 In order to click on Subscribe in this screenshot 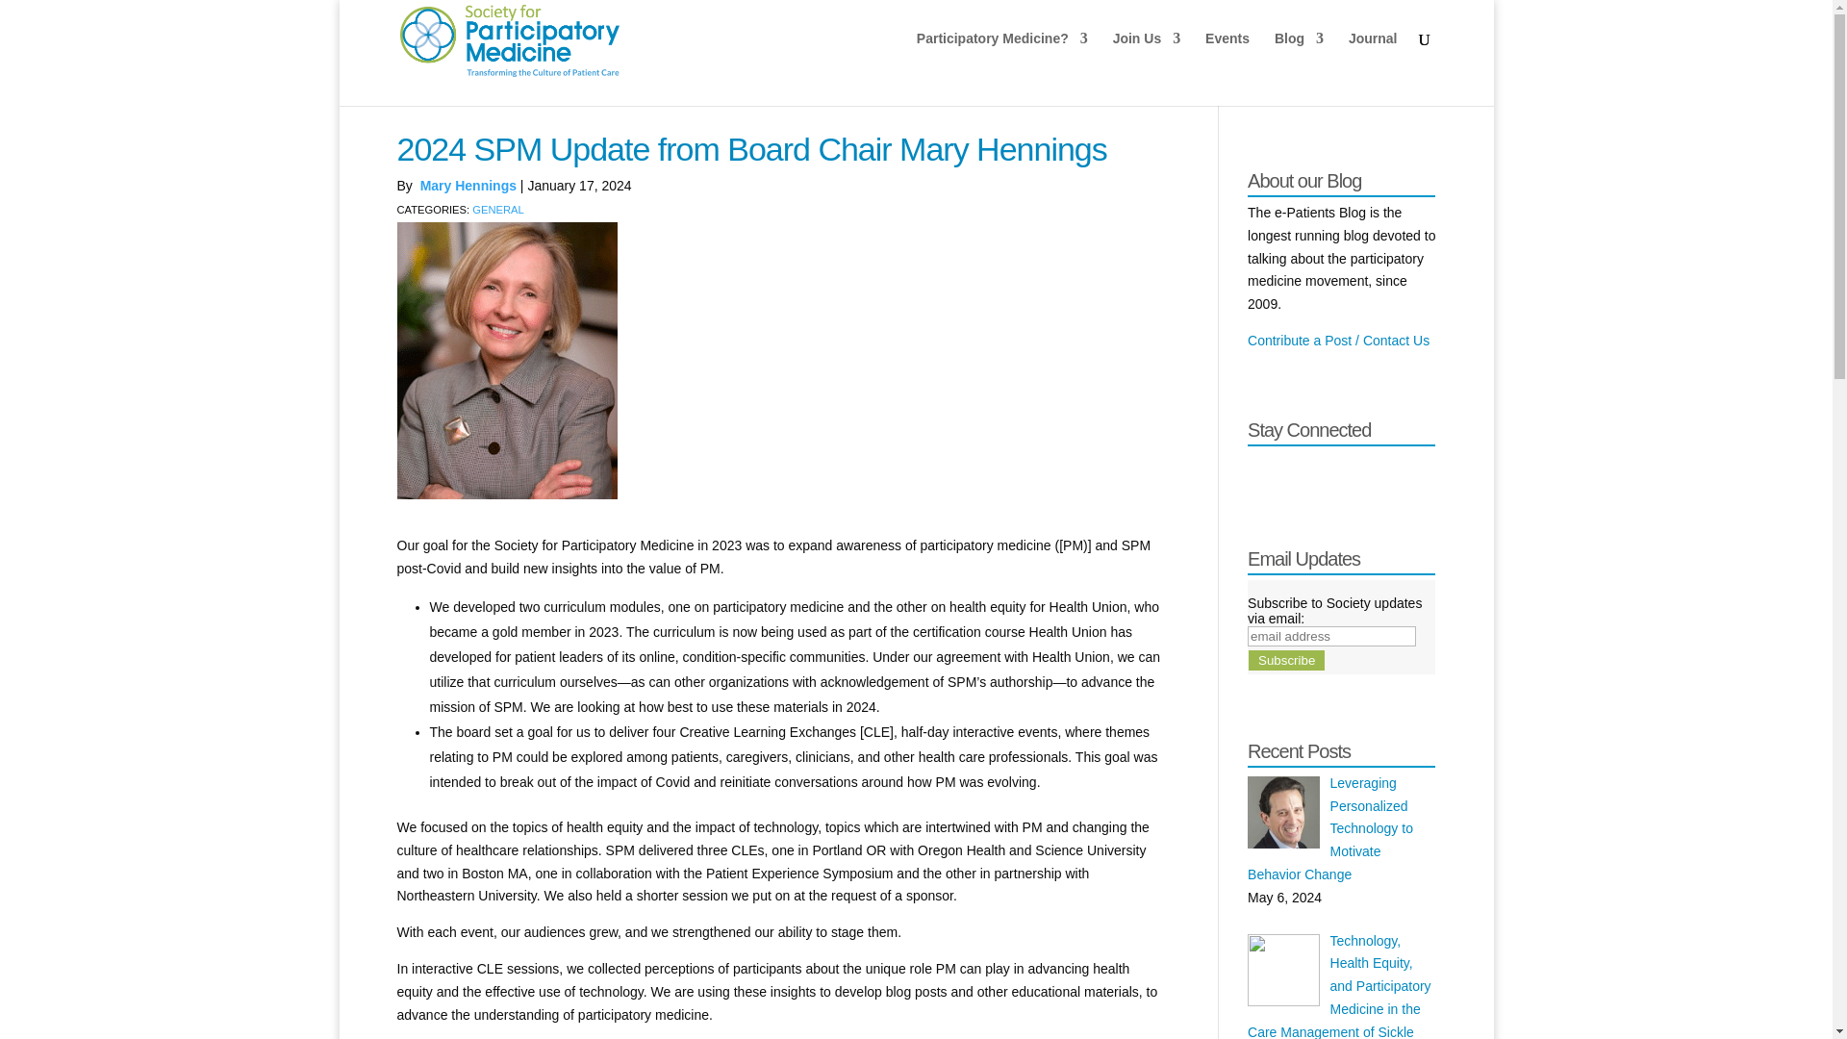, I will do `click(1285, 660)`.